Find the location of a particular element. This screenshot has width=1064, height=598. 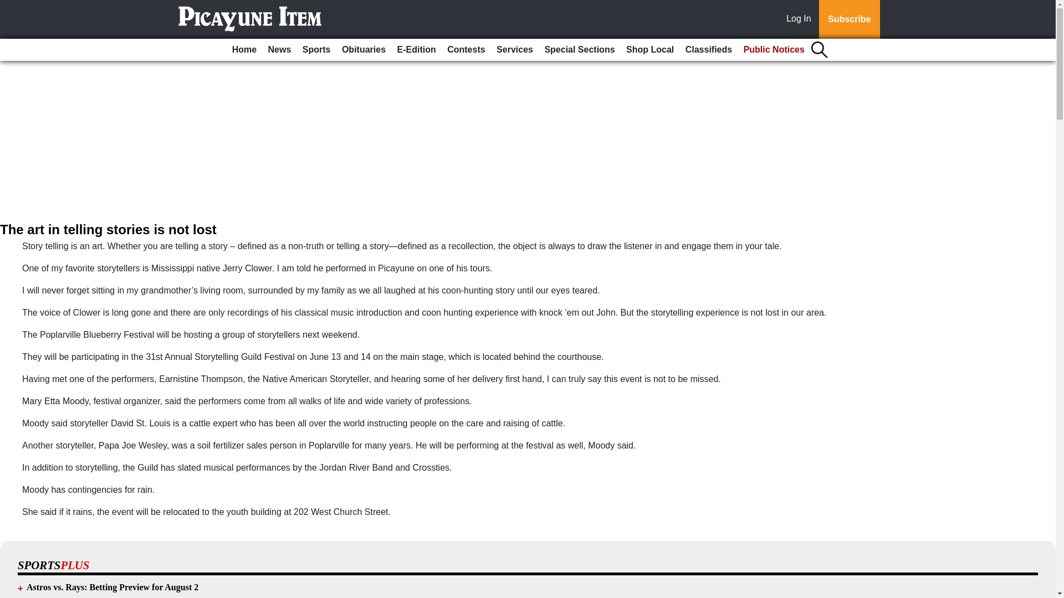

Services is located at coordinates (514, 50).